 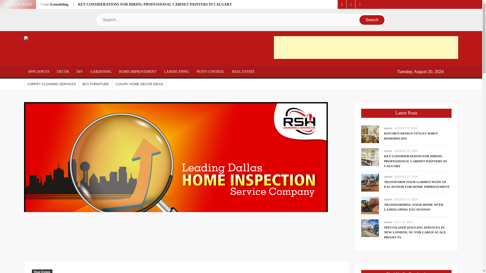 What do you see at coordinates (36, 4) in the screenshot?
I see `Kitchen Design Styles When Remodeling` at bounding box center [36, 4].